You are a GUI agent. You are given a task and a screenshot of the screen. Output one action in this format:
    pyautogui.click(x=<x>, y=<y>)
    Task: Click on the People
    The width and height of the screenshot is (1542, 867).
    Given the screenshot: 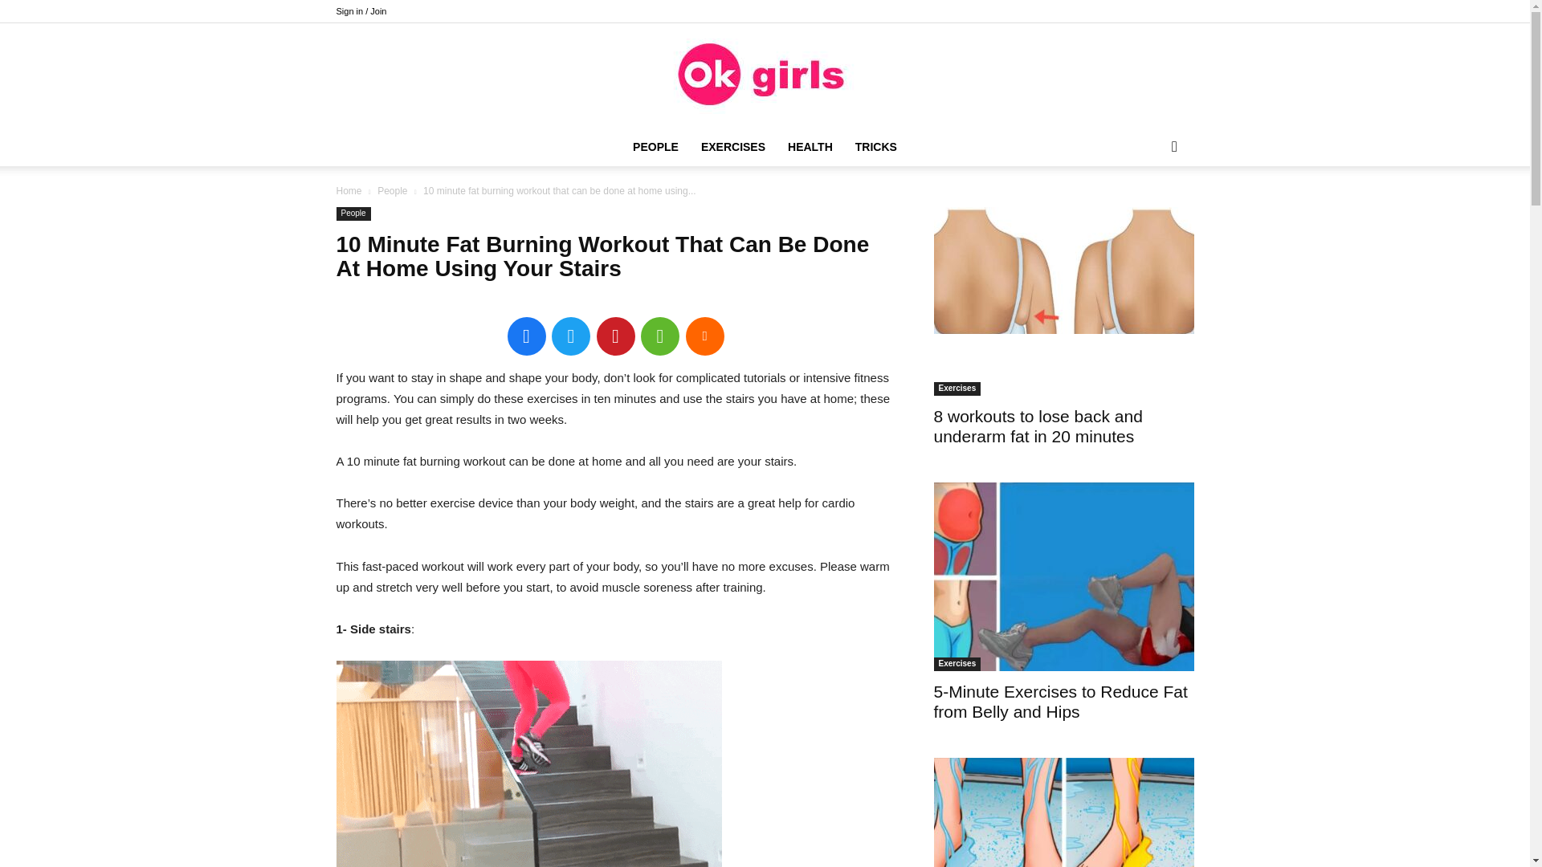 What is the action you would take?
    pyautogui.click(x=353, y=214)
    